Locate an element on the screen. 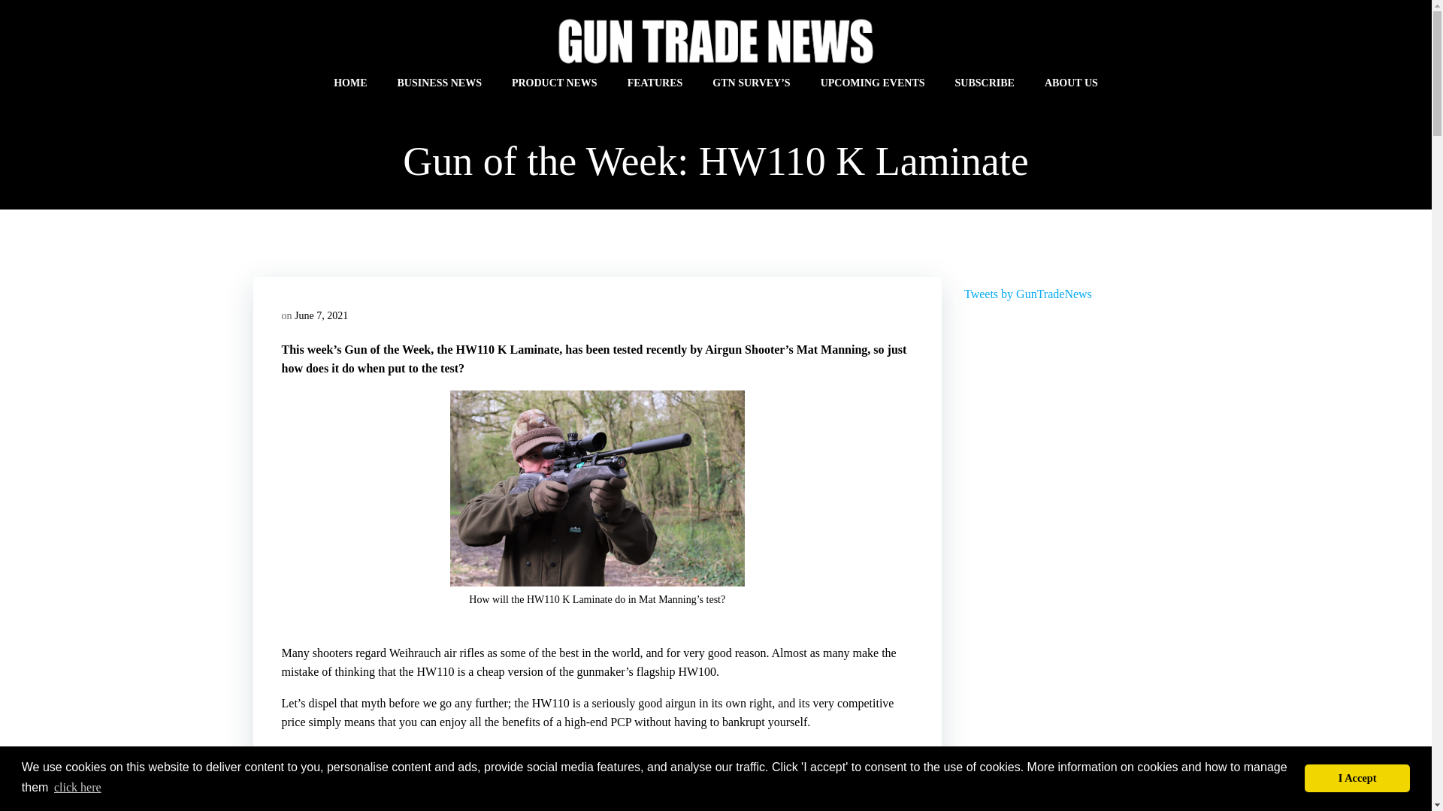 Image resolution: width=1443 pixels, height=811 pixels. ABOUT US is located at coordinates (1072, 83).